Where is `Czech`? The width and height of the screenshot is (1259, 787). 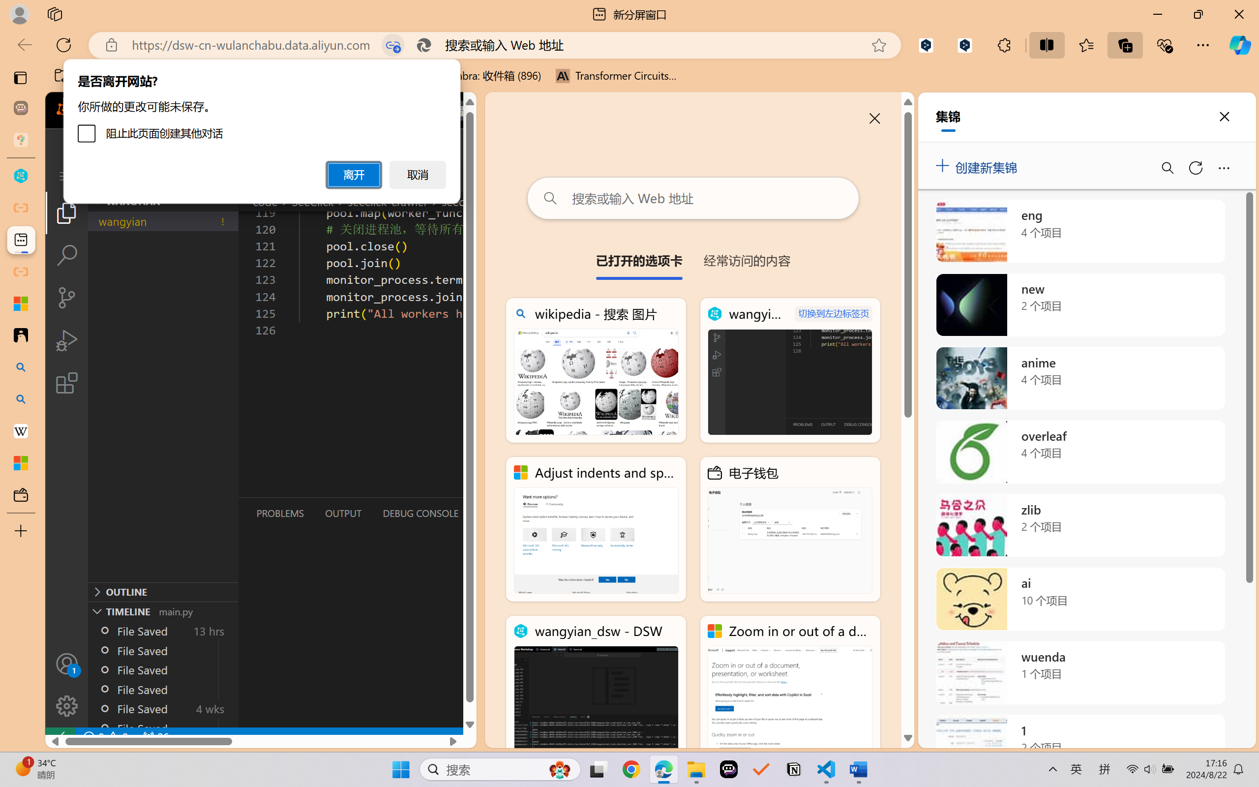 Czech is located at coordinates (1116, 224).